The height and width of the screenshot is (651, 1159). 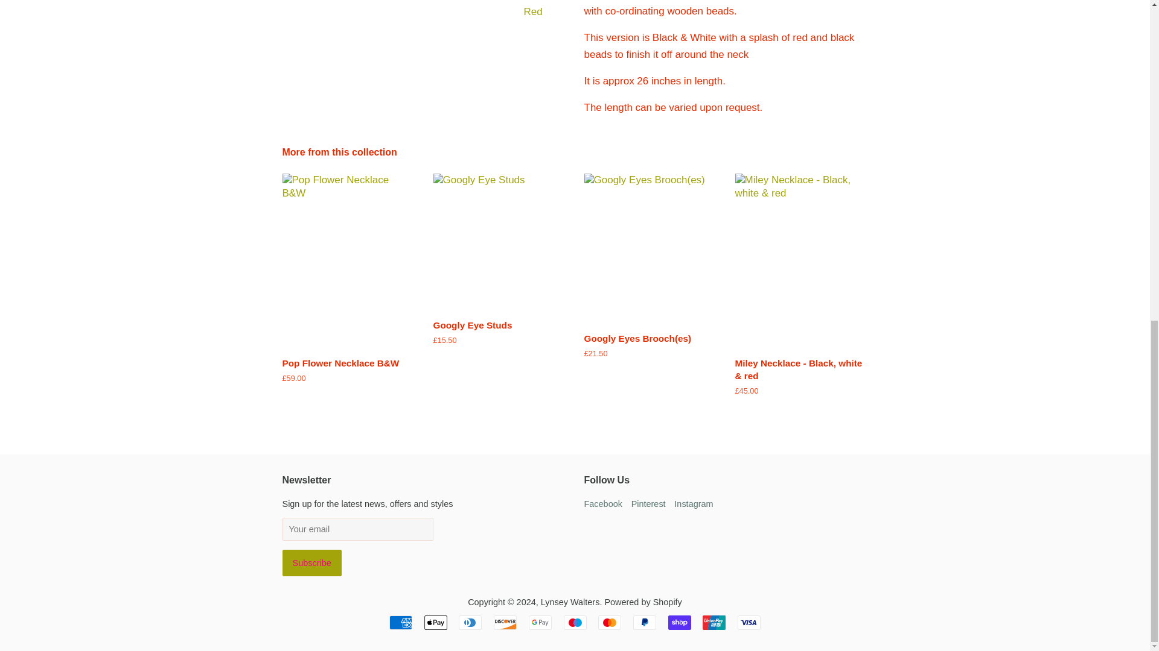 I want to click on Lynsey Walters on Instagram, so click(x=693, y=504).